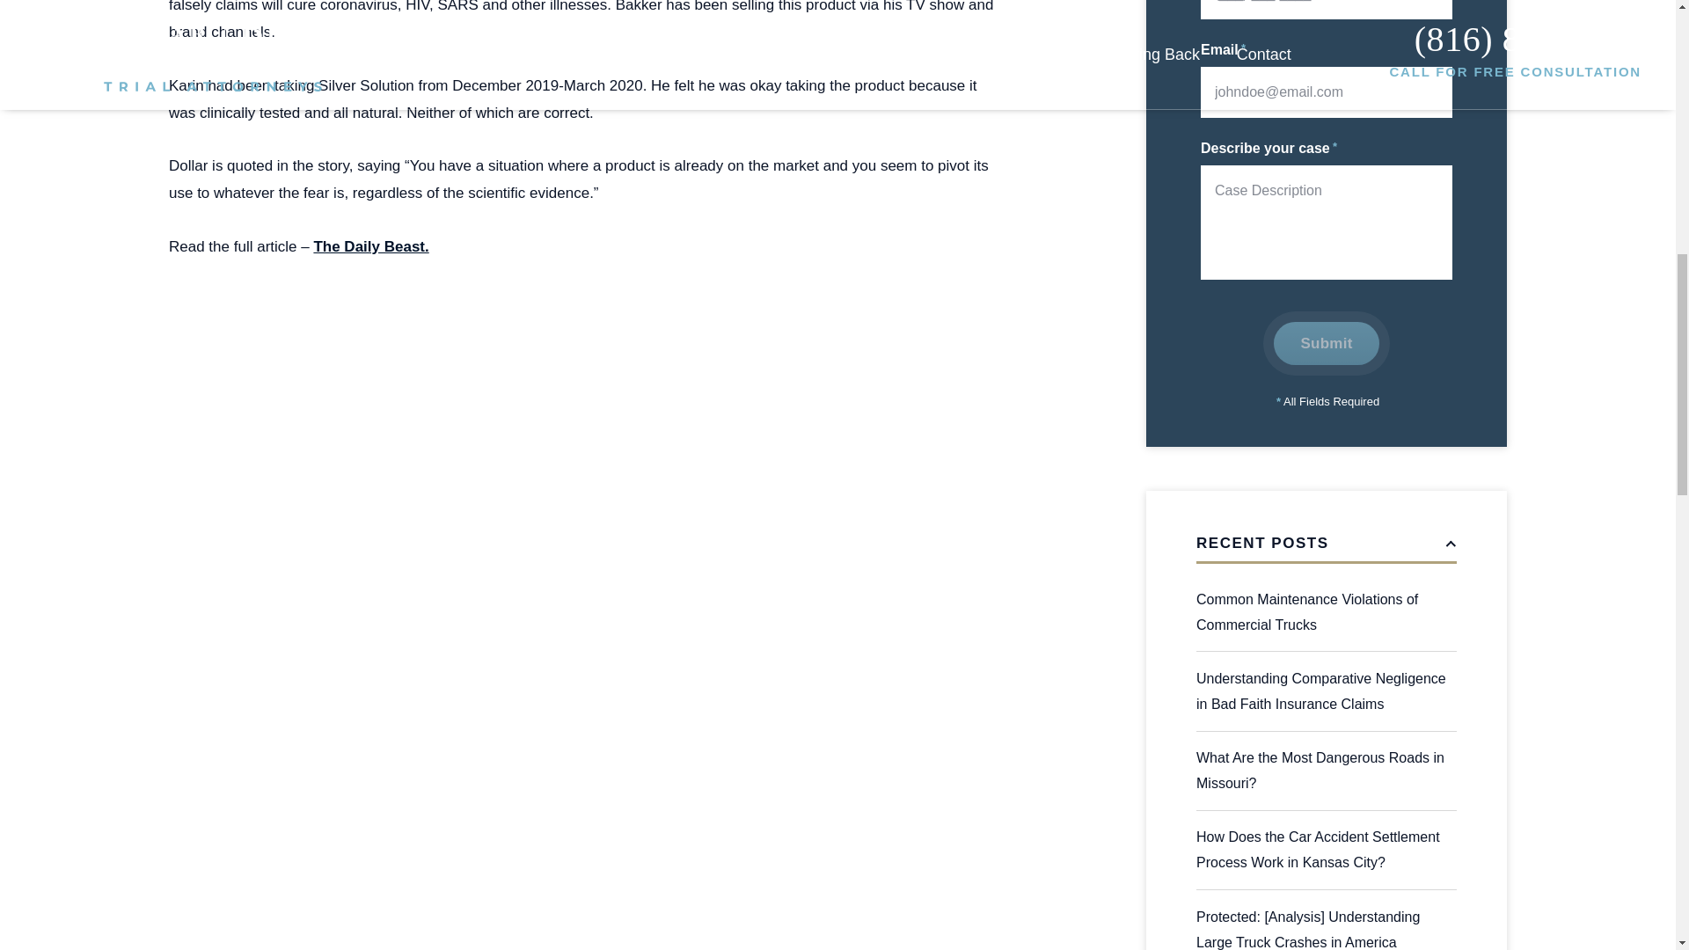 The width and height of the screenshot is (1689, 950). What do you see at coordinates (370, 246) in the screenshot?
I see `The Daily Beast.` at bounding box center [370, 246].